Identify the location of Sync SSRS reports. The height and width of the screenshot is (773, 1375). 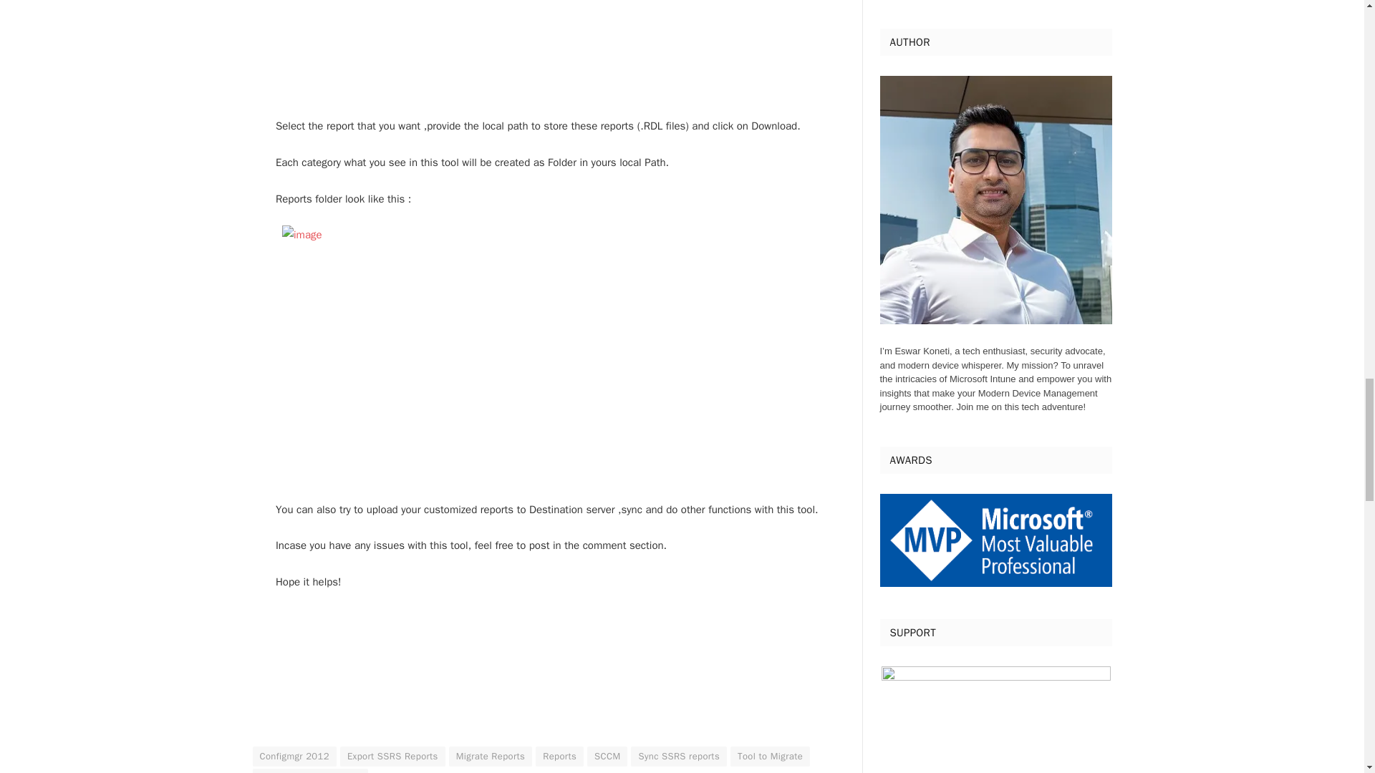
(679, 757).